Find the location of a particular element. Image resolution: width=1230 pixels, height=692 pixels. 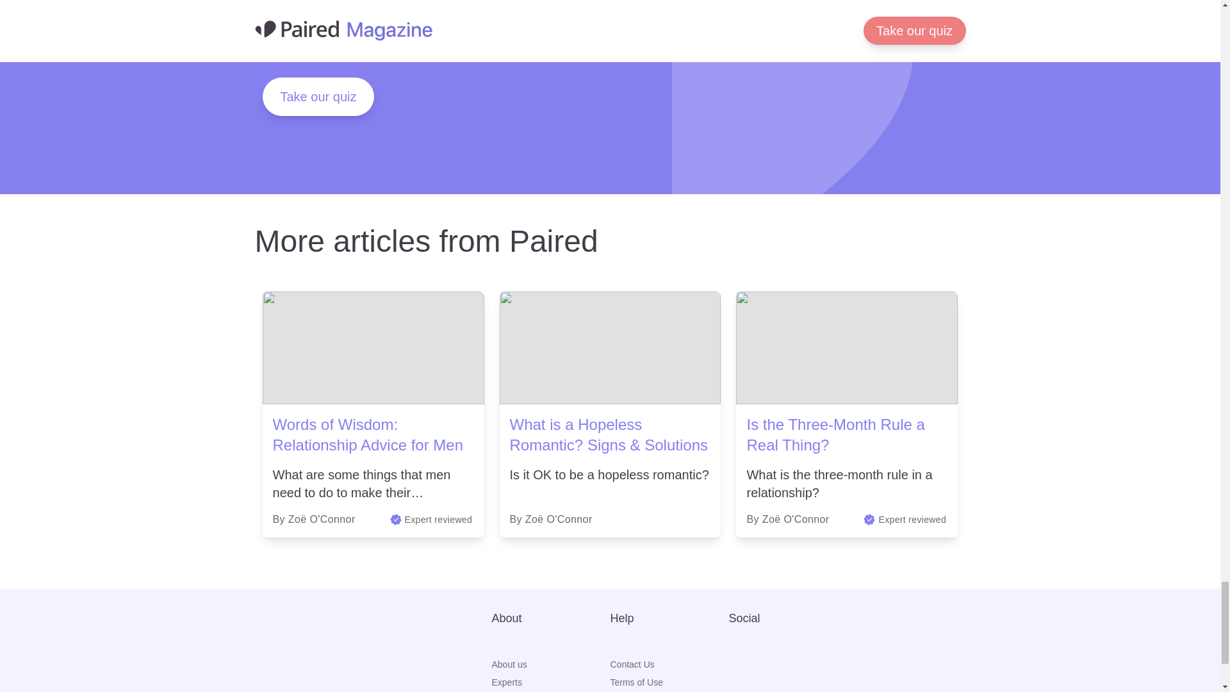

Terms of Use is located at coordinates (669, 682).